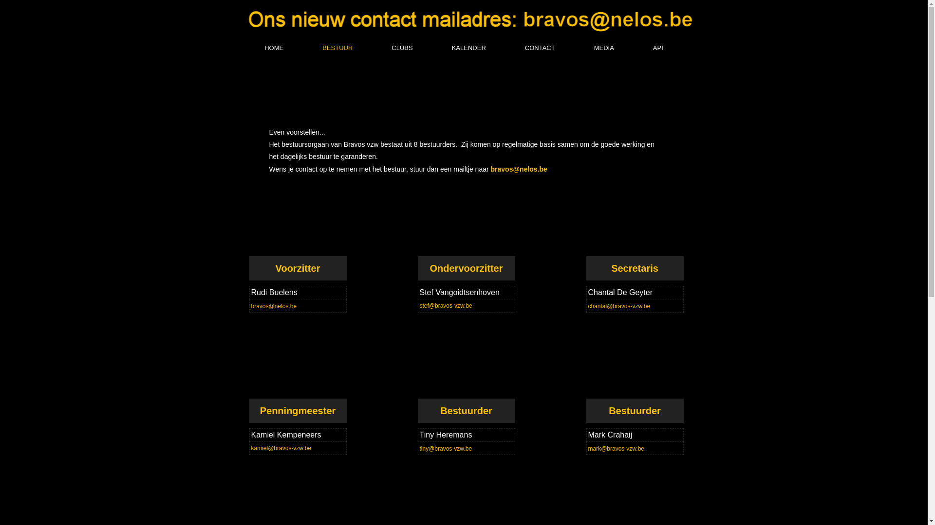  What do you see at coordinates (658, 49) in the screenshot?
I see `API` at bounding box center [658, 49].